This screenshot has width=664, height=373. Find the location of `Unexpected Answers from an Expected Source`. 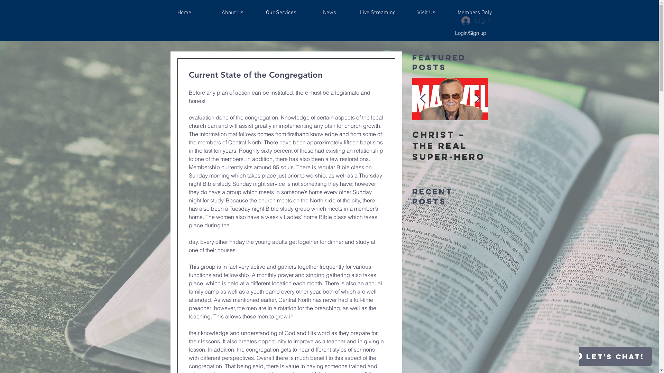

Unexpected Answers from an Expected Source is located at coordinates (450, 146).